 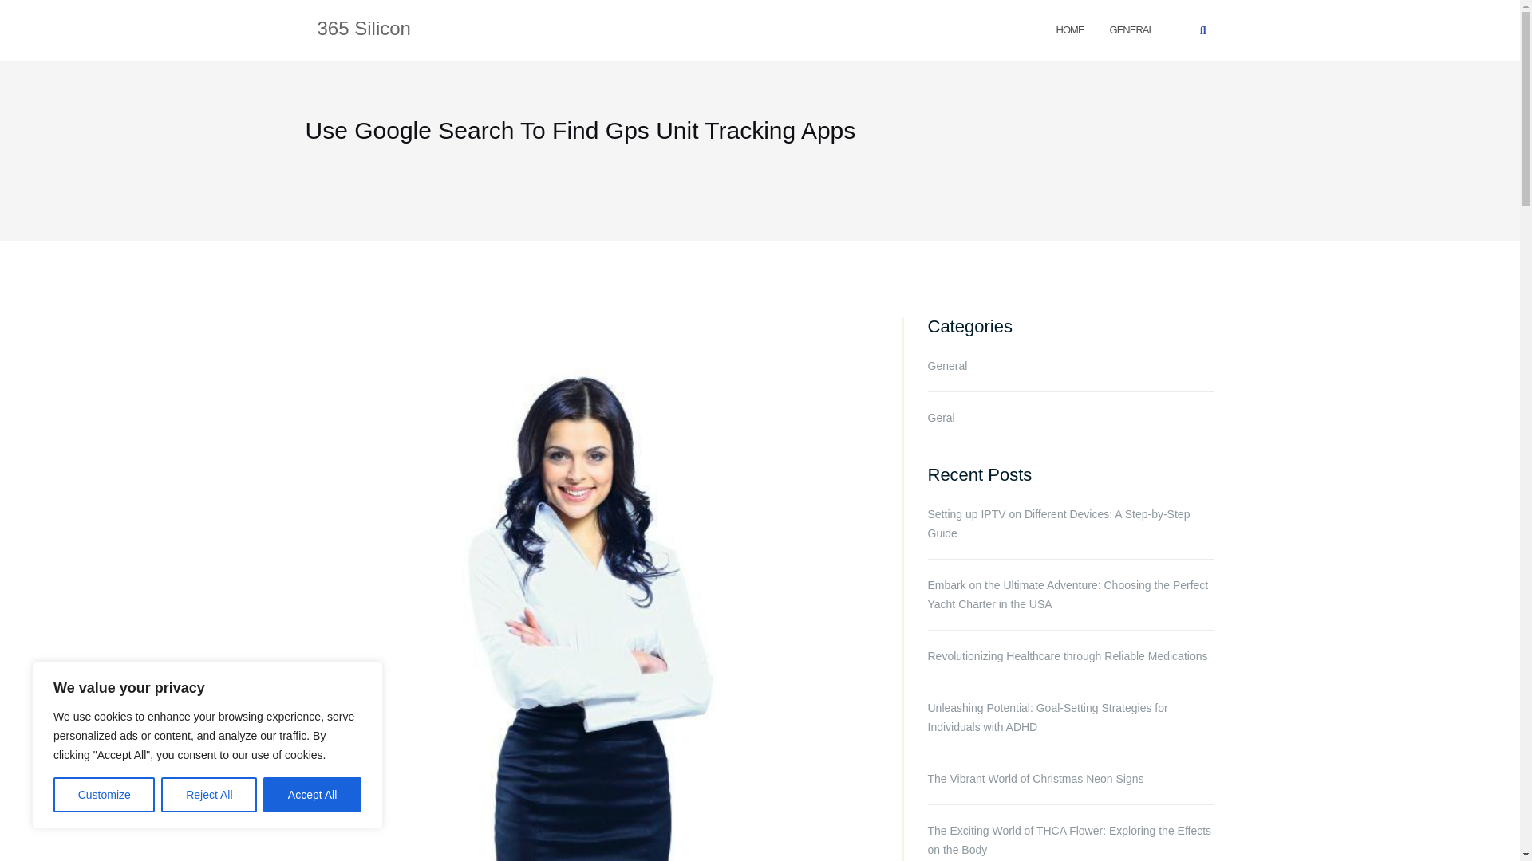 I want to click on Accept All, so click(x=313, y=795).